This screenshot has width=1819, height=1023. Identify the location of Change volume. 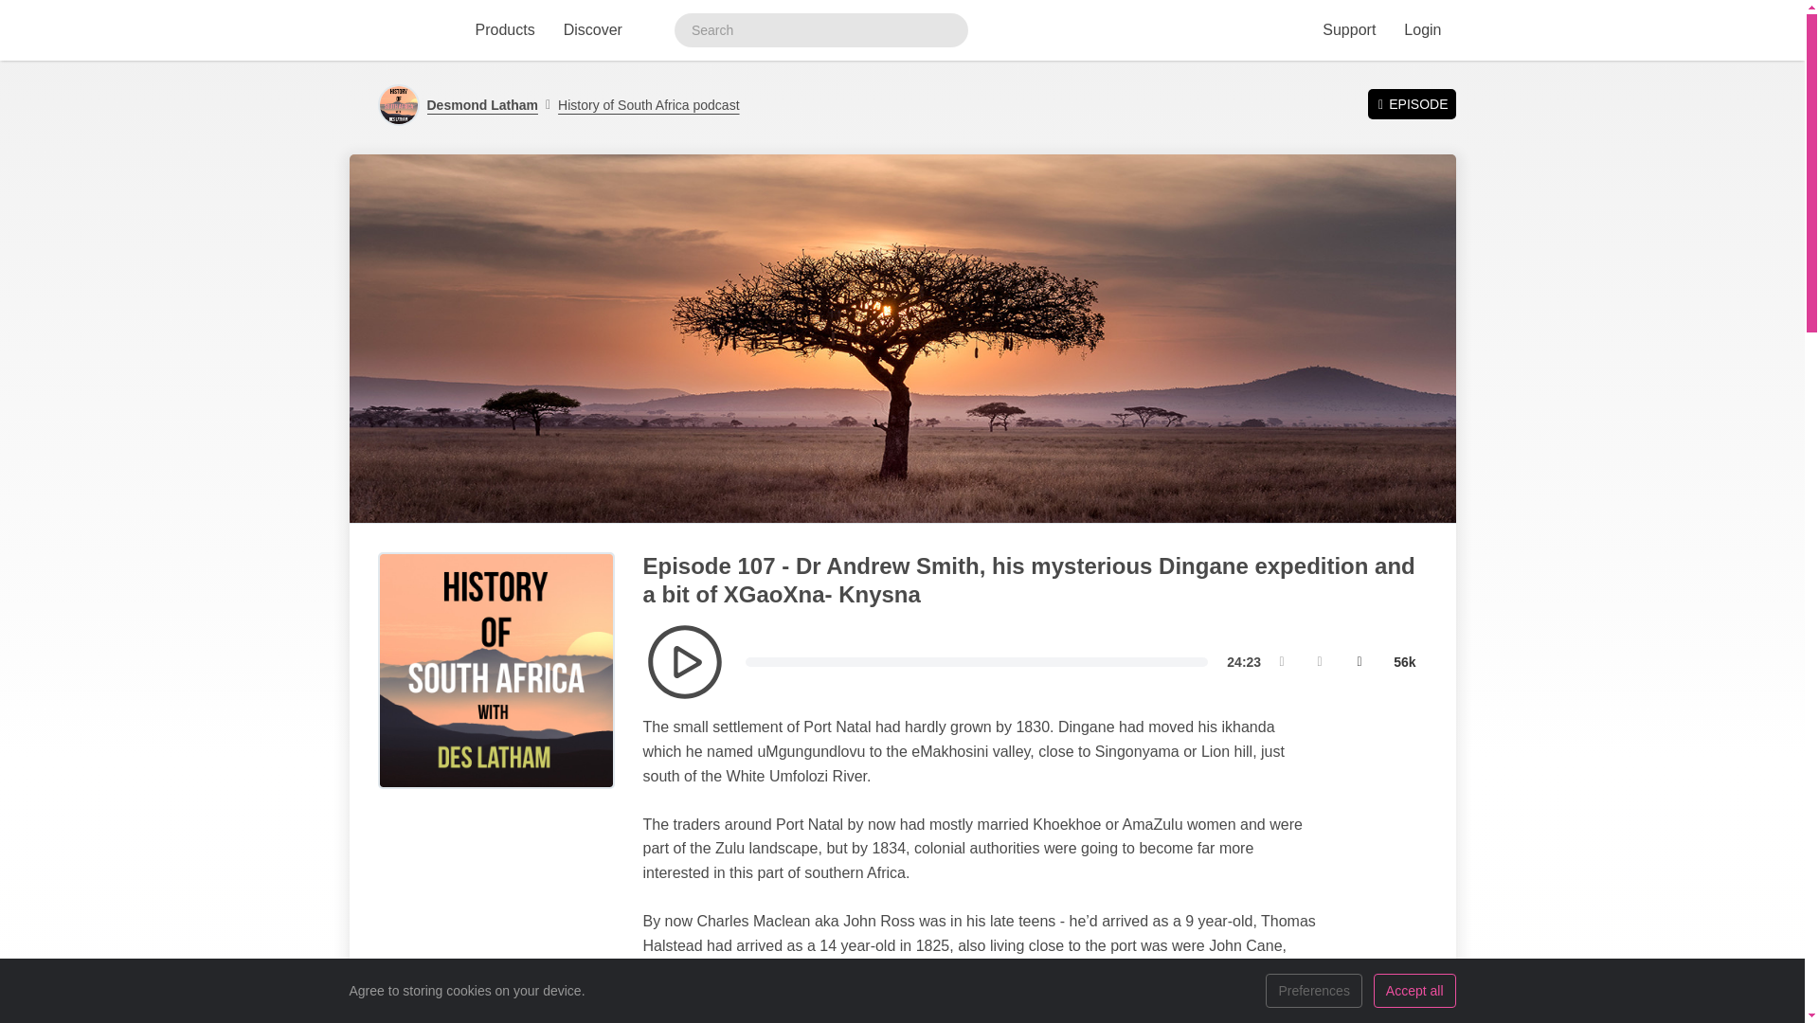
(1360, 662).